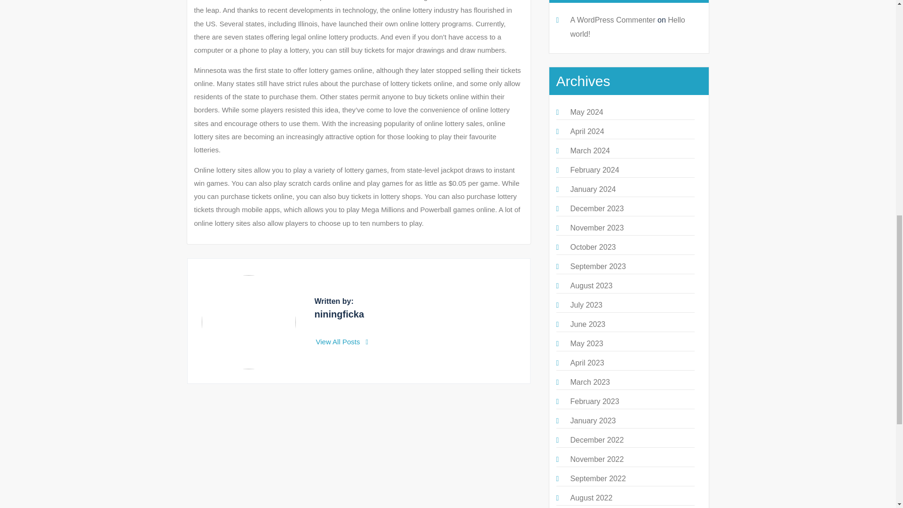  What do you see at coordinates (597, 478) in the screenshot?
I see `September 2022` at bounding box center [597, 478].